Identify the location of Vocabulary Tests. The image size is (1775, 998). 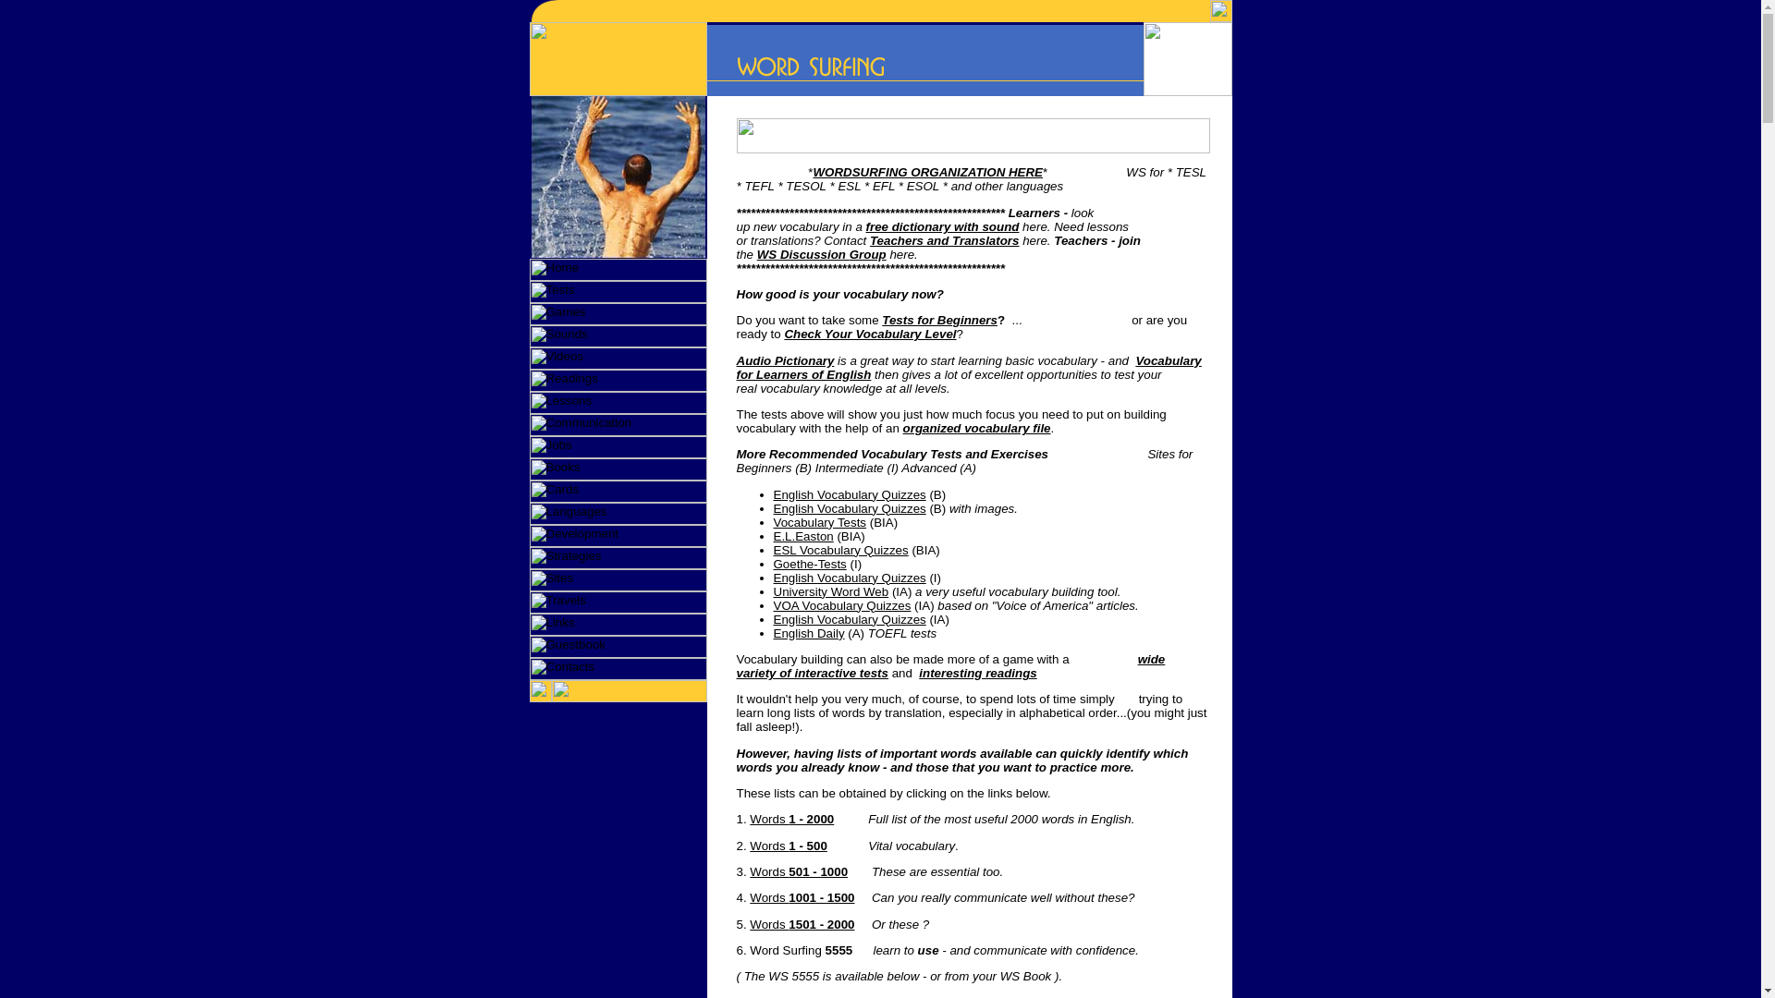
(819, 523).